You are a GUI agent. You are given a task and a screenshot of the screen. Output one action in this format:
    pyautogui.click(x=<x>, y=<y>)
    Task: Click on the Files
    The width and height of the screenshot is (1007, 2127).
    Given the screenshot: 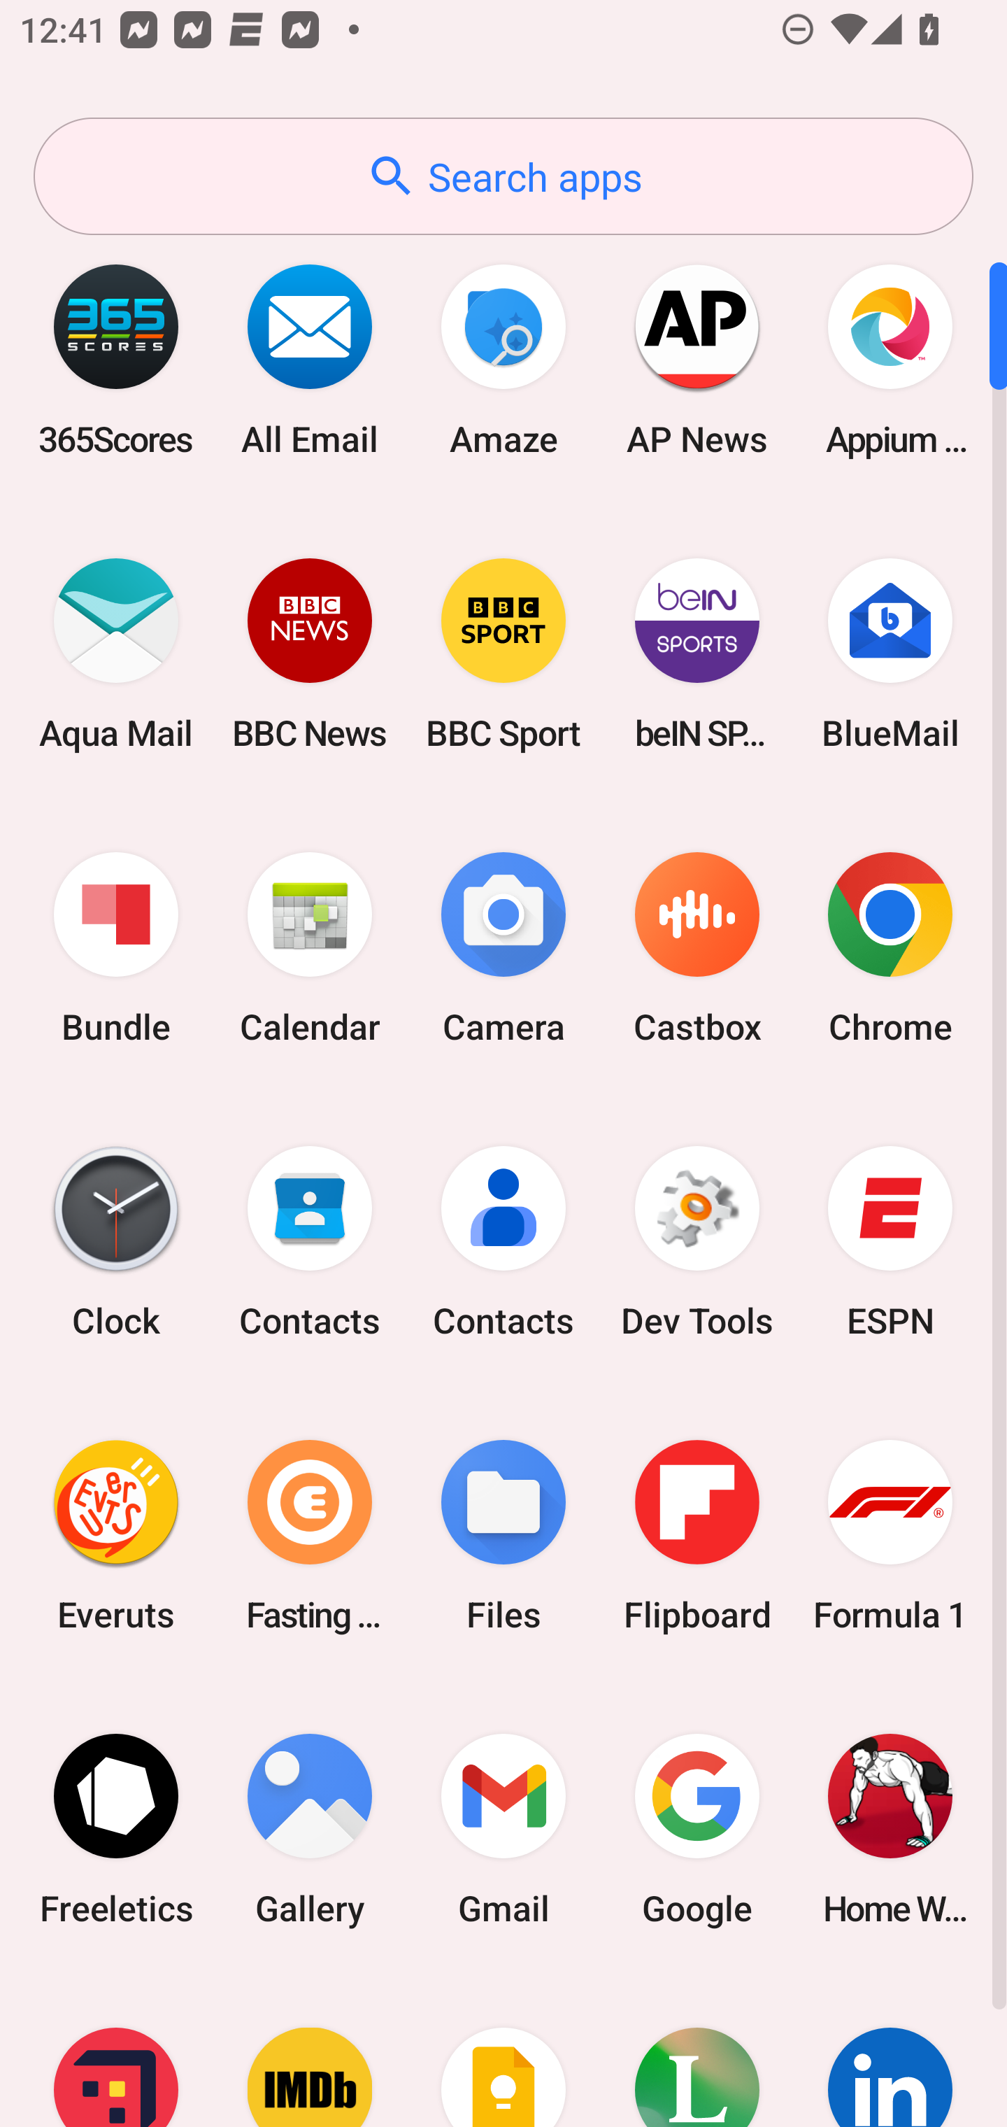 What is the action you would take?
    pyautogui.click(x=503, y=1535)
    